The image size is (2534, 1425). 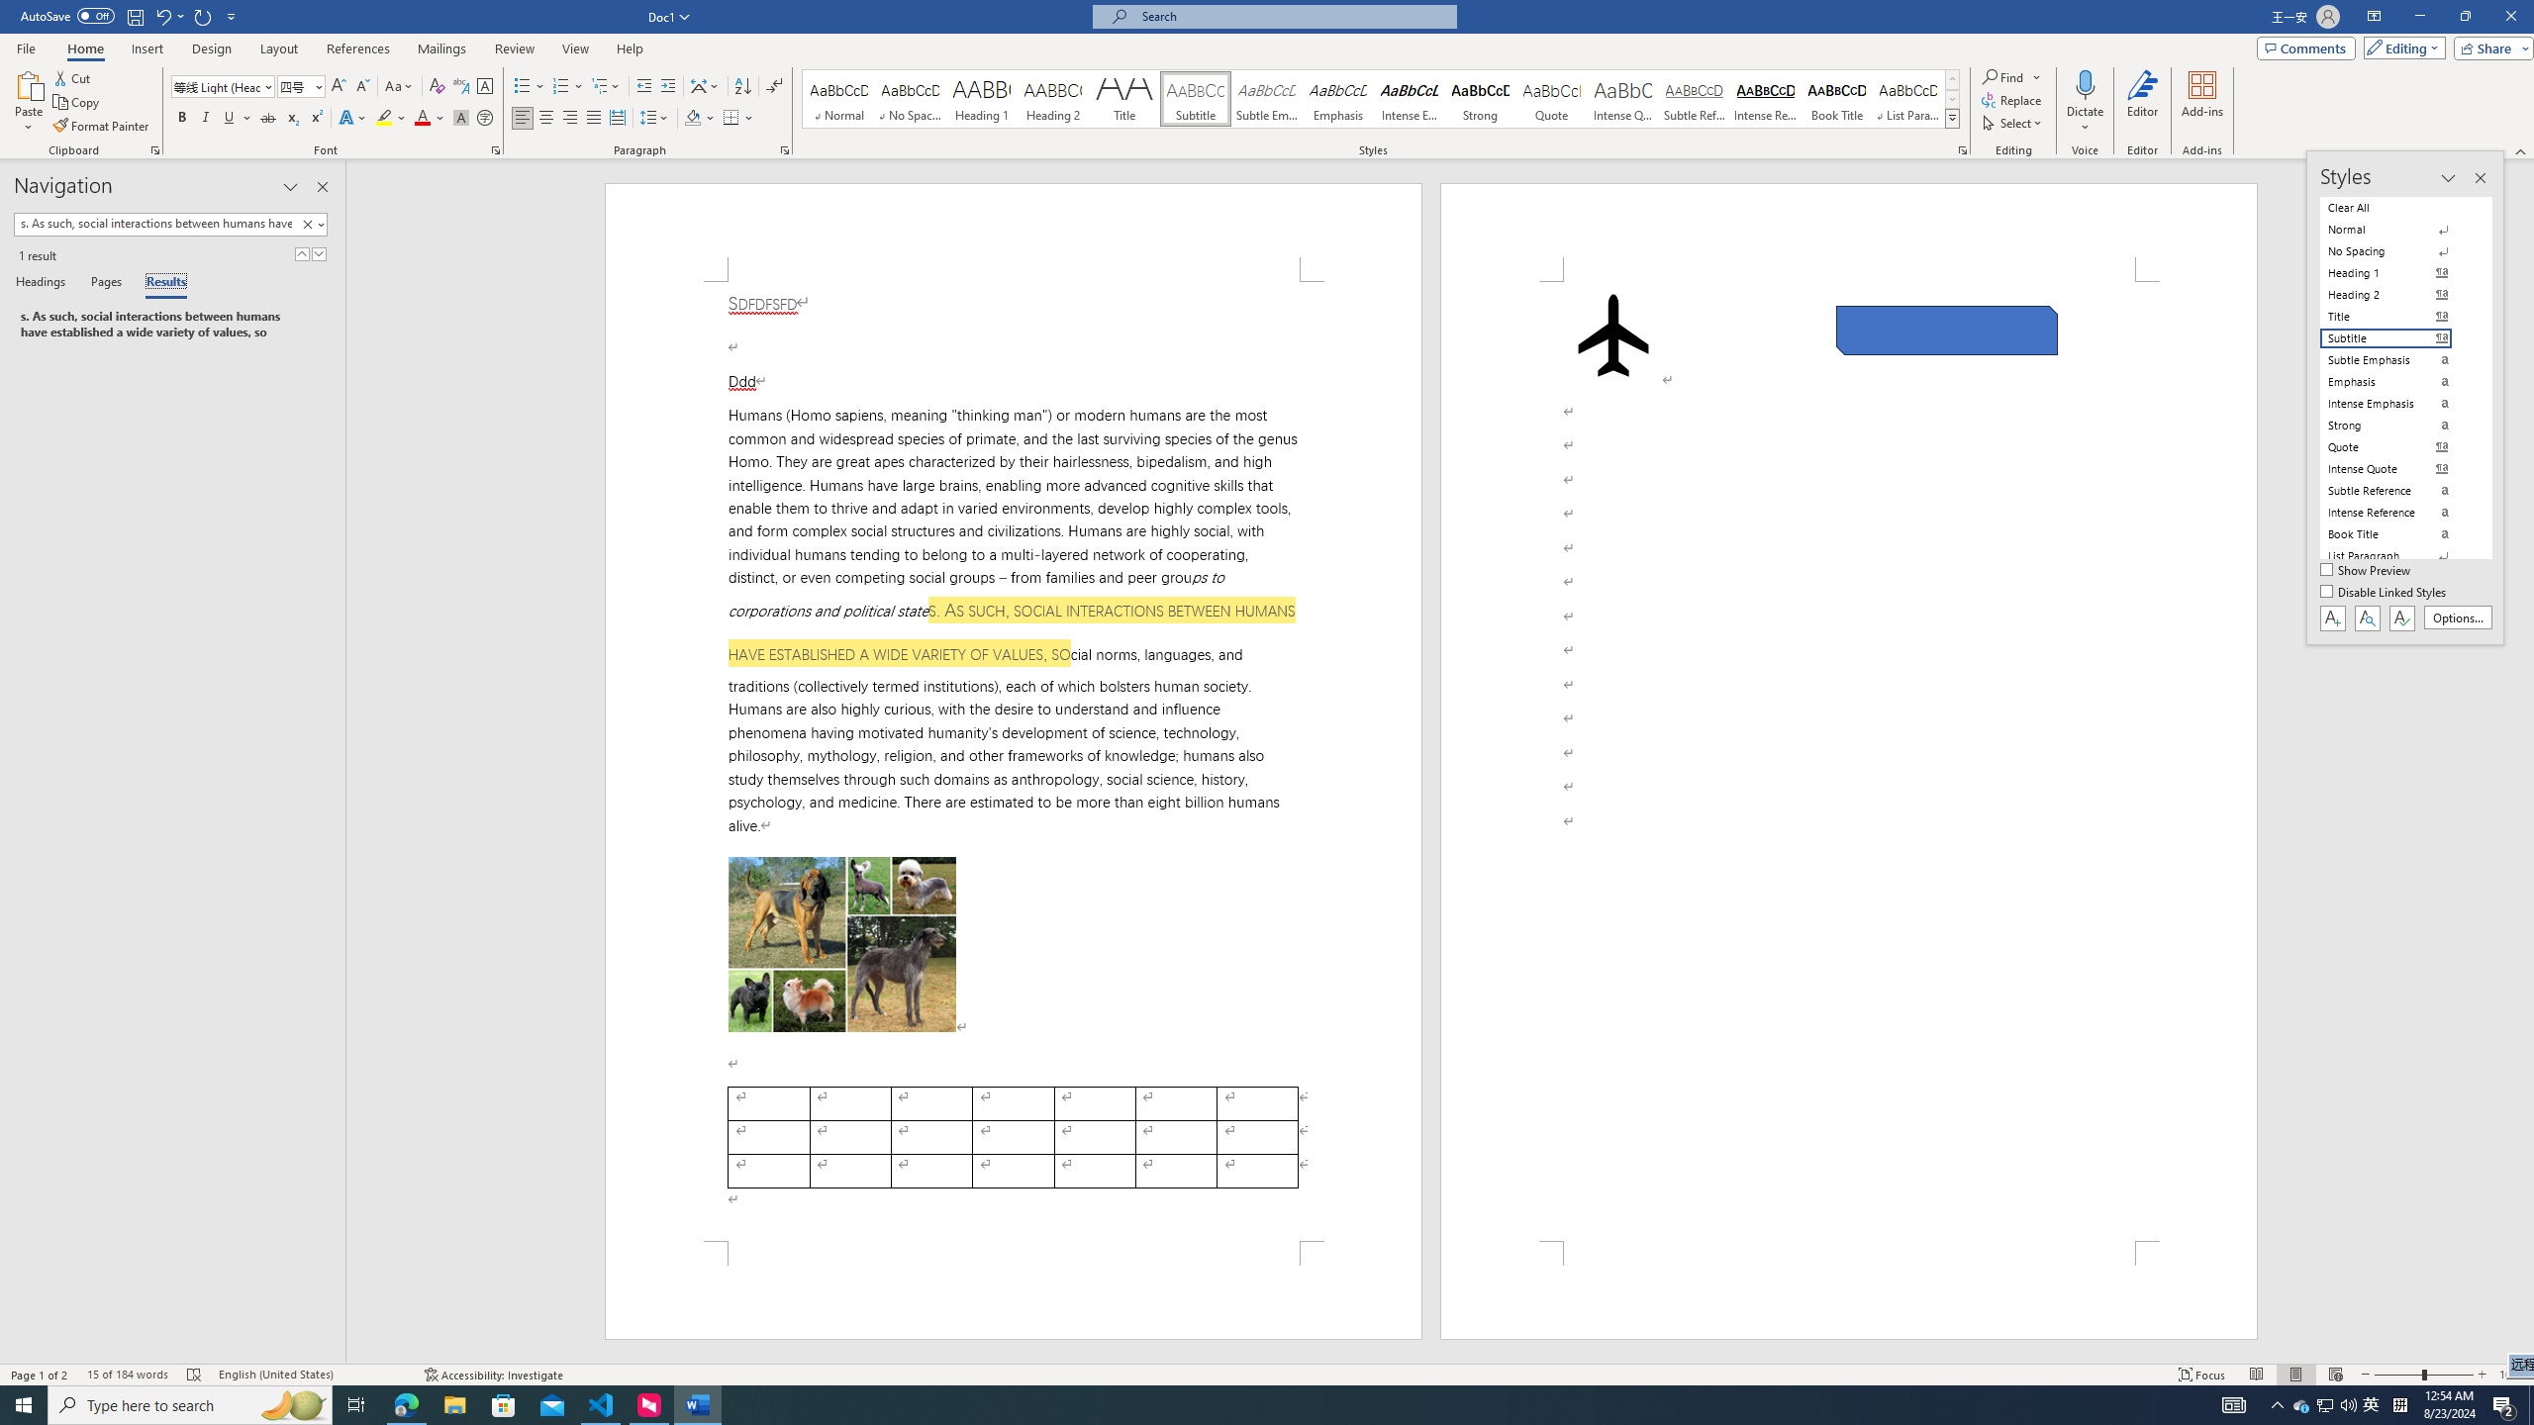 What do you see at coordinates (162, 16) in the screenshot?
I see `Undo Style` at bounding box center [162, 16].